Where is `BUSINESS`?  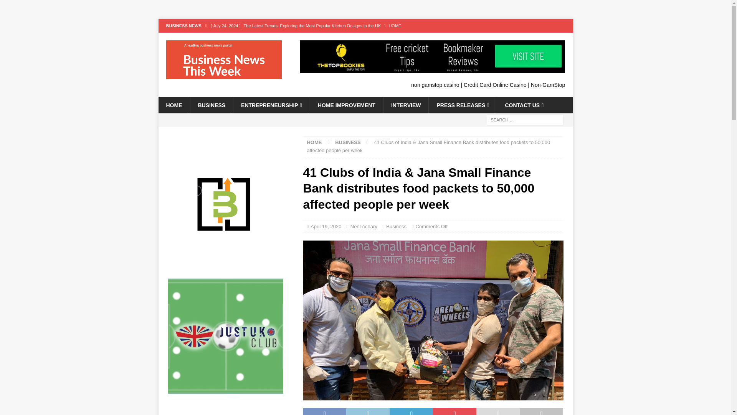
BUSINESS is located at coordinates (211, 105).